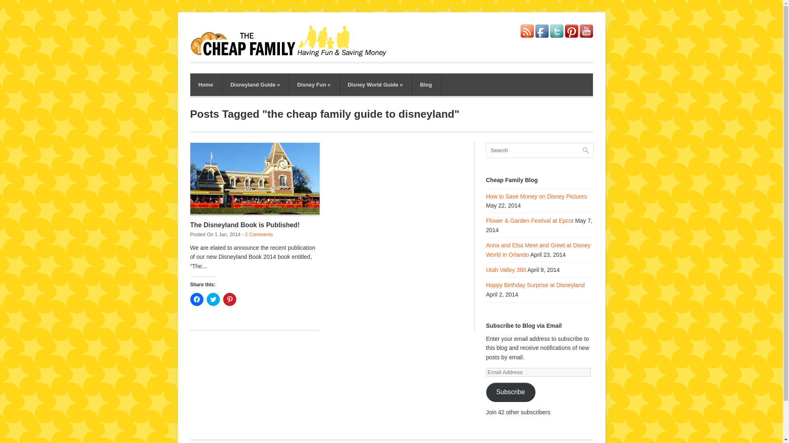 The height and width of the screenshot is (443, 789). I want to click on Click to share on Pinterest, so click(229, 299).